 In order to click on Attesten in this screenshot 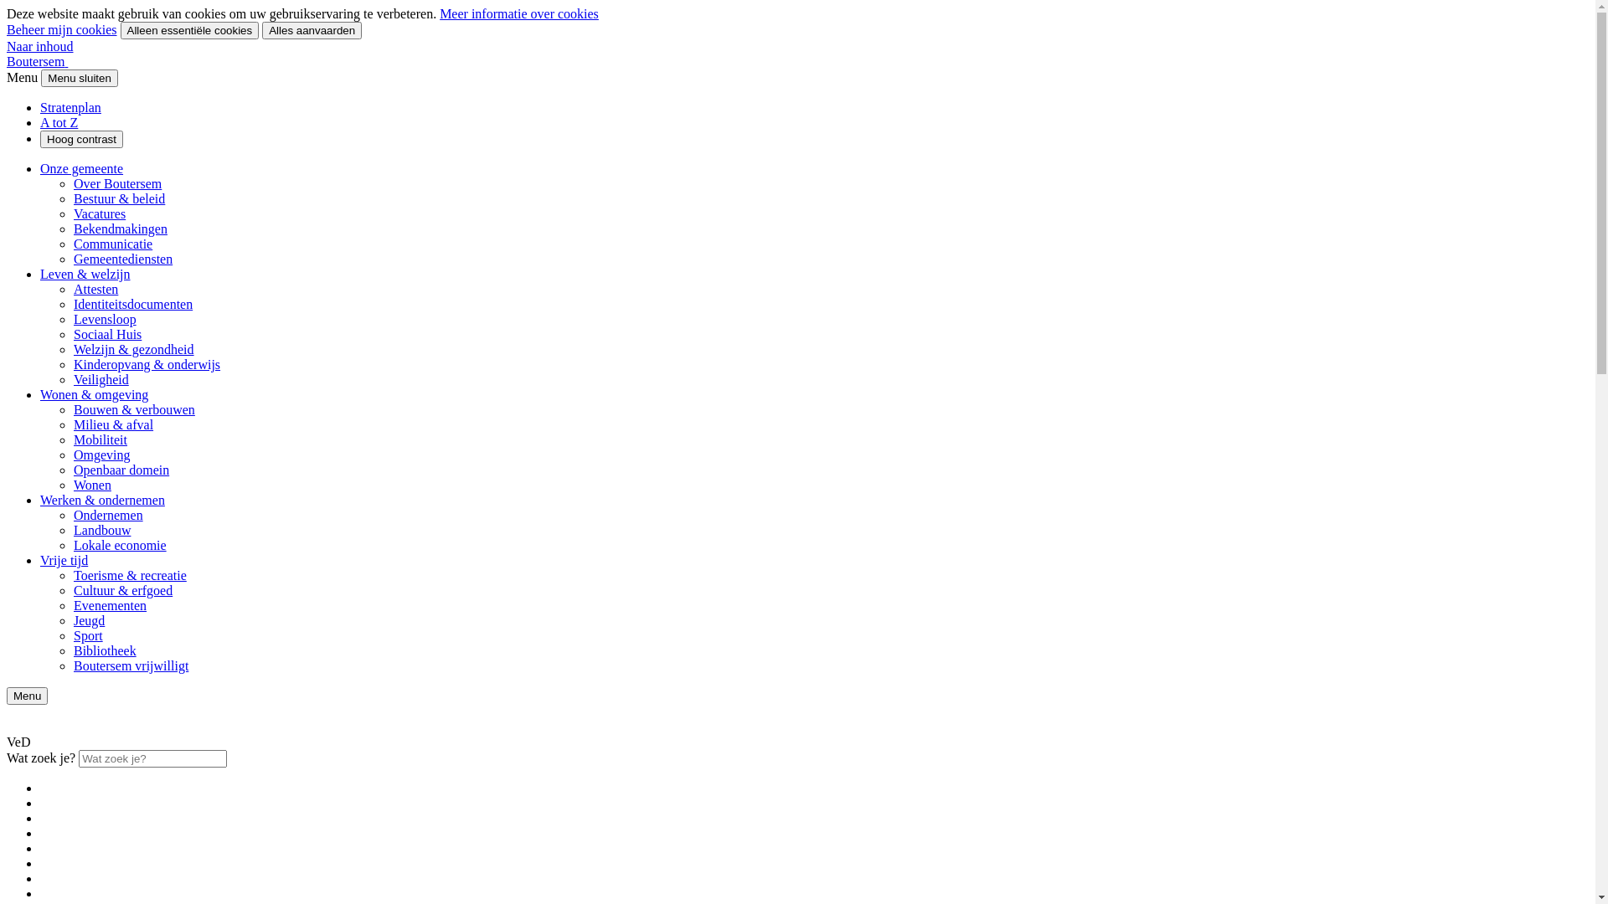, I will do `click(95, 290)`.